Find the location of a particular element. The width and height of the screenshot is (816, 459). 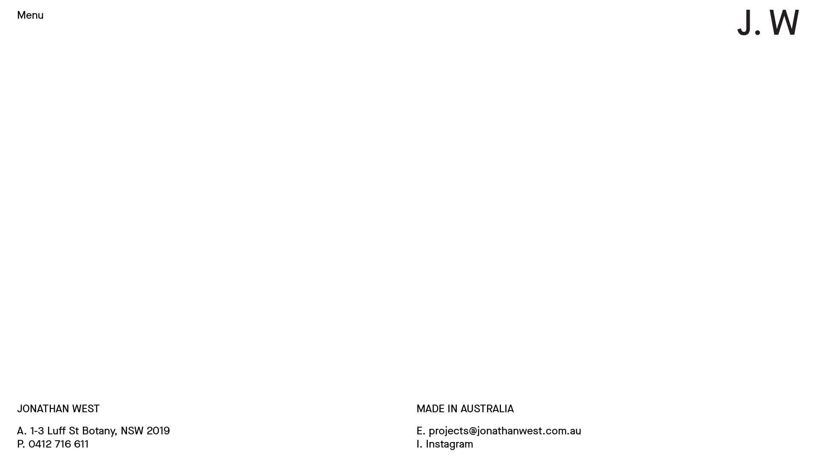

I. Instagram is located at coordinates (445, 444).